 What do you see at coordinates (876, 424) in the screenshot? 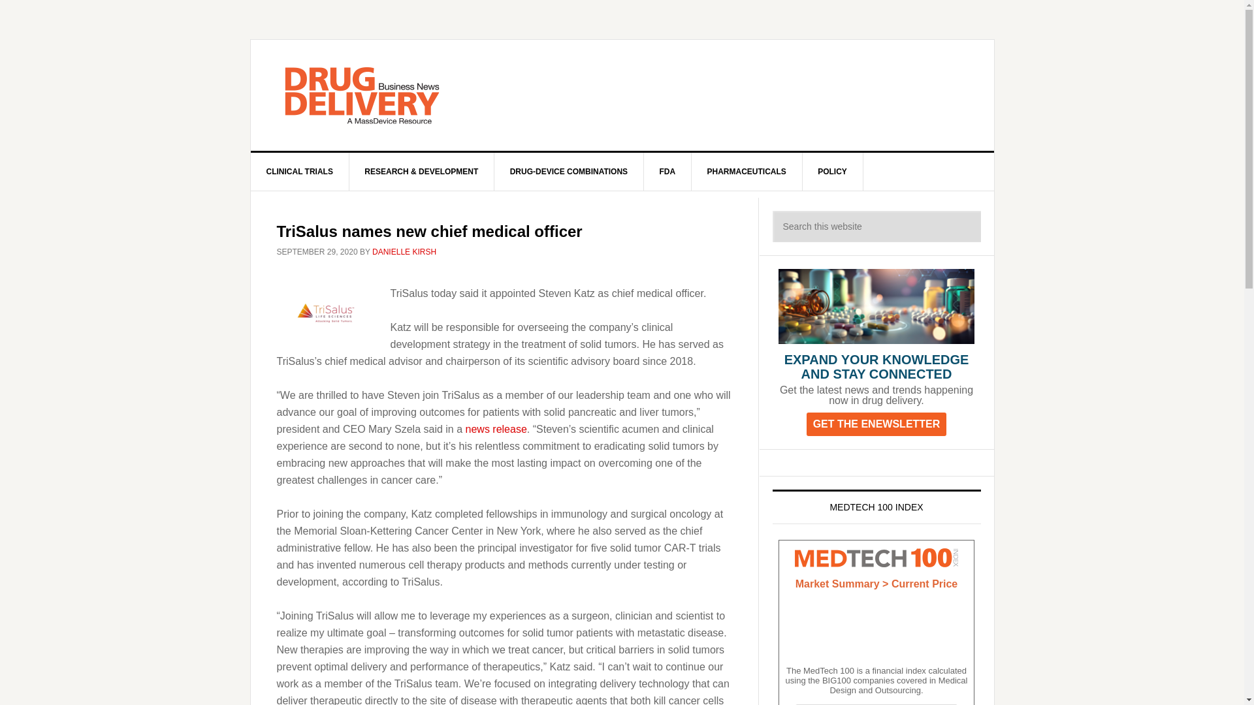
I see `GET THE ENEWSLETTER` at bounding box center [876, 424].